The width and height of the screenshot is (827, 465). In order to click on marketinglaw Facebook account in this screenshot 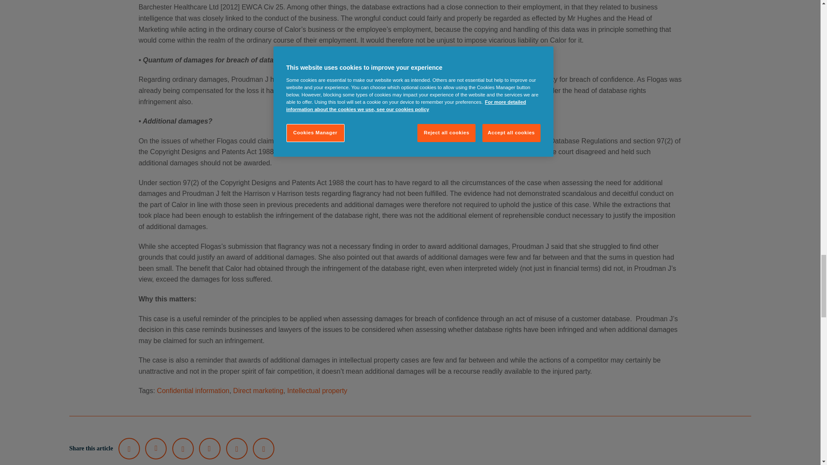, I will do `click(210, 449)`.